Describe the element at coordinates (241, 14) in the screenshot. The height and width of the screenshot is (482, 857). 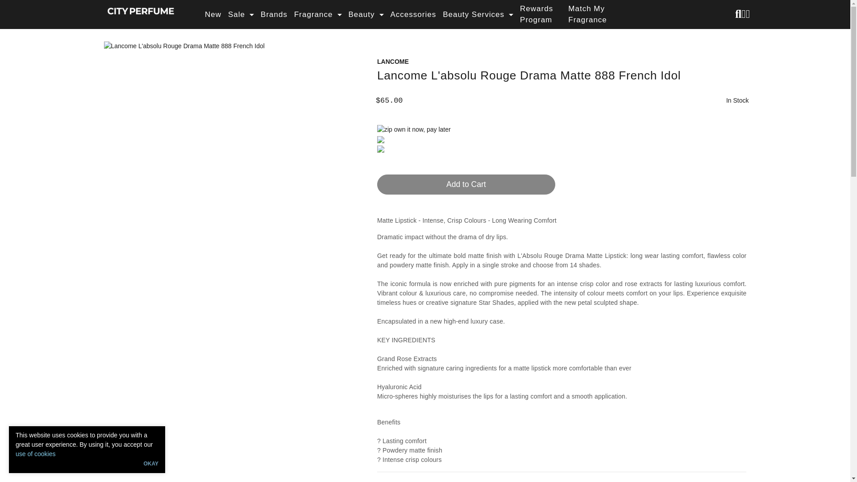
I see `Sale` at that location.